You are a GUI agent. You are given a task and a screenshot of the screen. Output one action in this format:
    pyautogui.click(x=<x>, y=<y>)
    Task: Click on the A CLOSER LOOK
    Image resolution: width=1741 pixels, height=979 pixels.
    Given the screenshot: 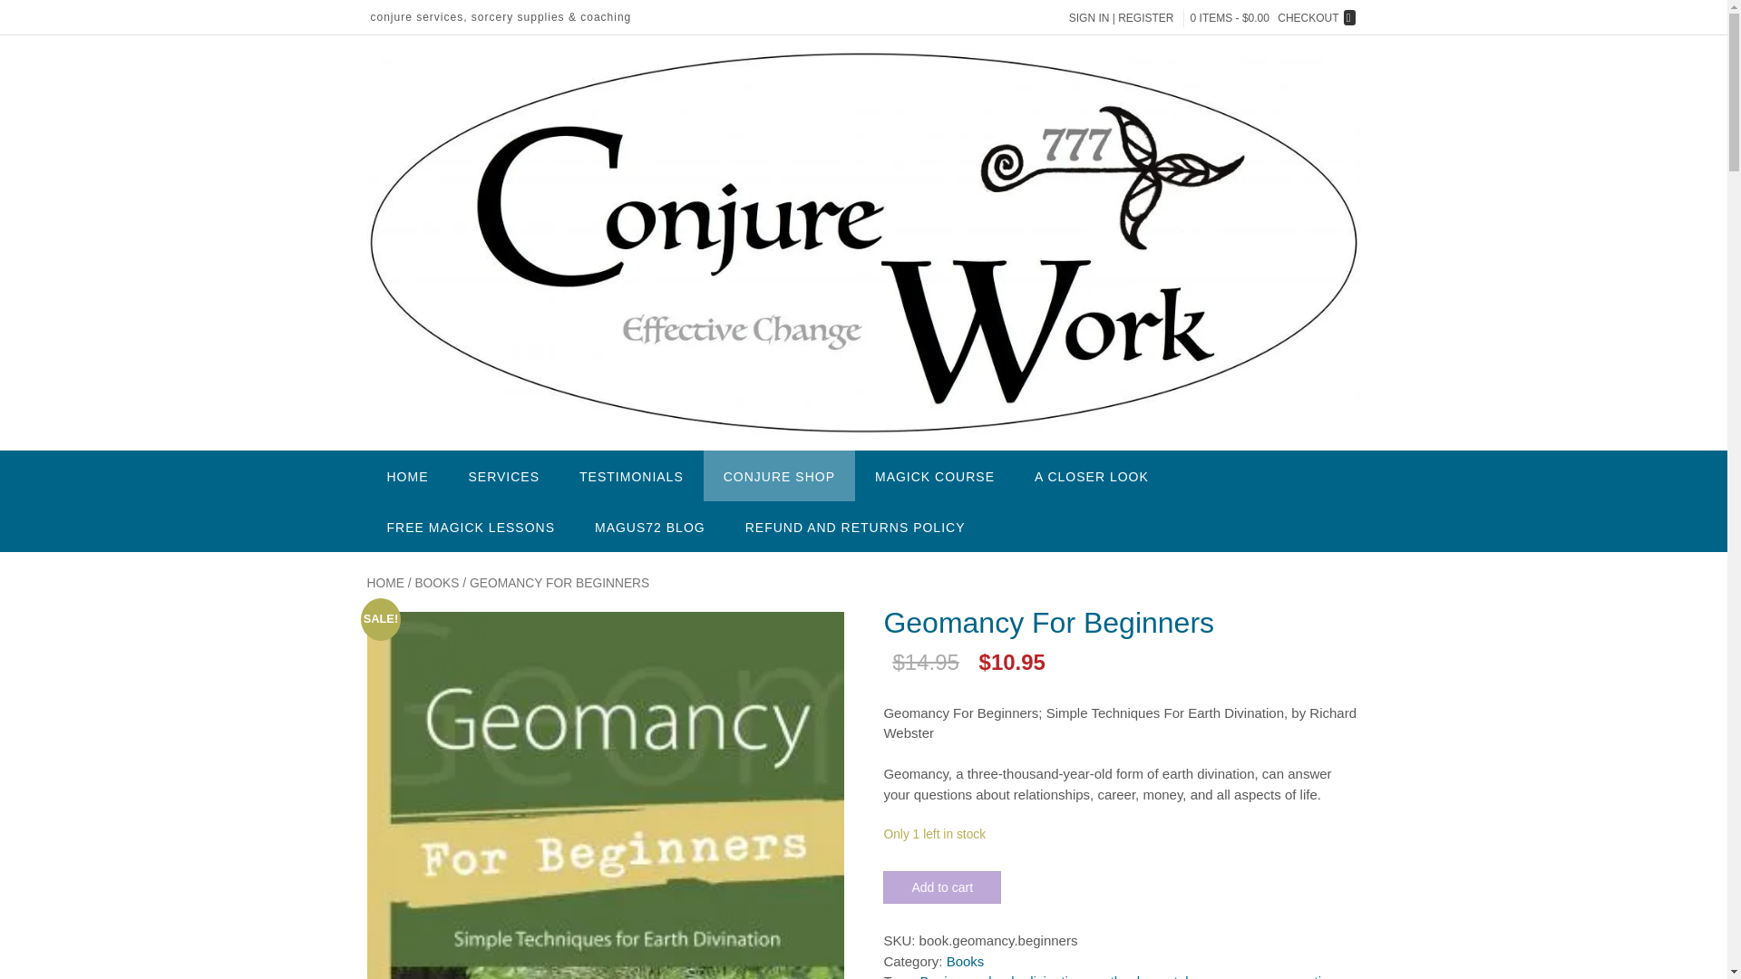 What is the action you would take?
    pyautogui.click(x=1092, y=475)
    